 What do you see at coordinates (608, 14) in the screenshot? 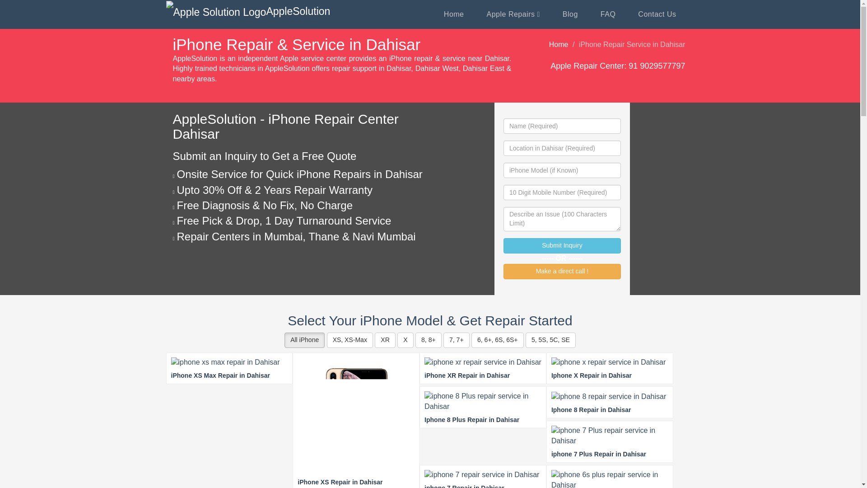
I see `FAQ` at bounding box center [608, 14].